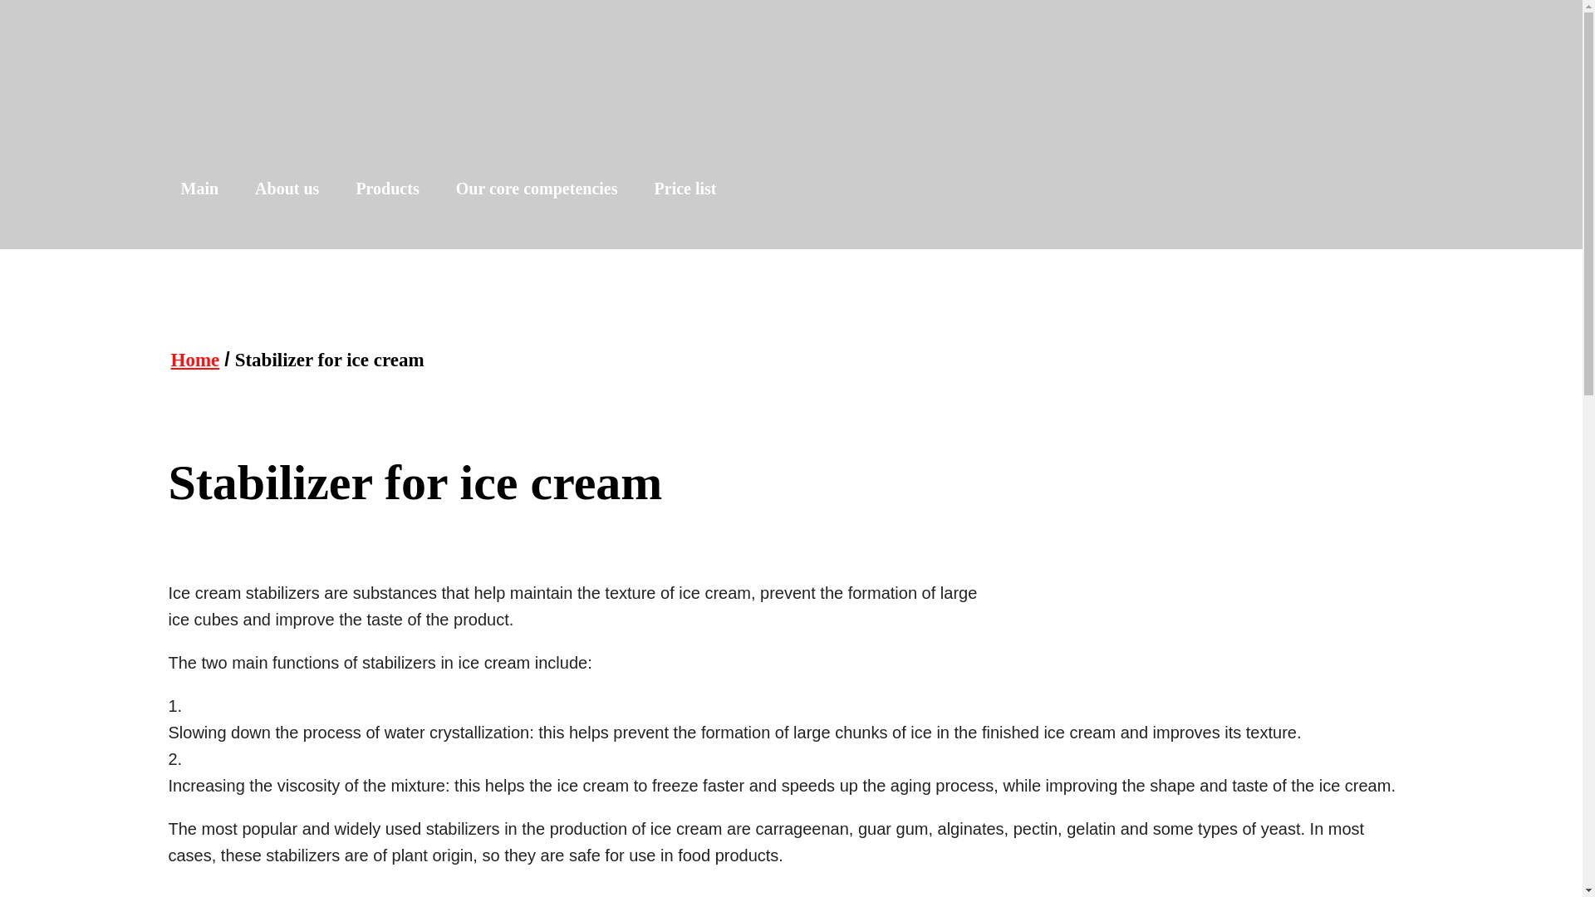  I want to click on Home, so click(194, 360).